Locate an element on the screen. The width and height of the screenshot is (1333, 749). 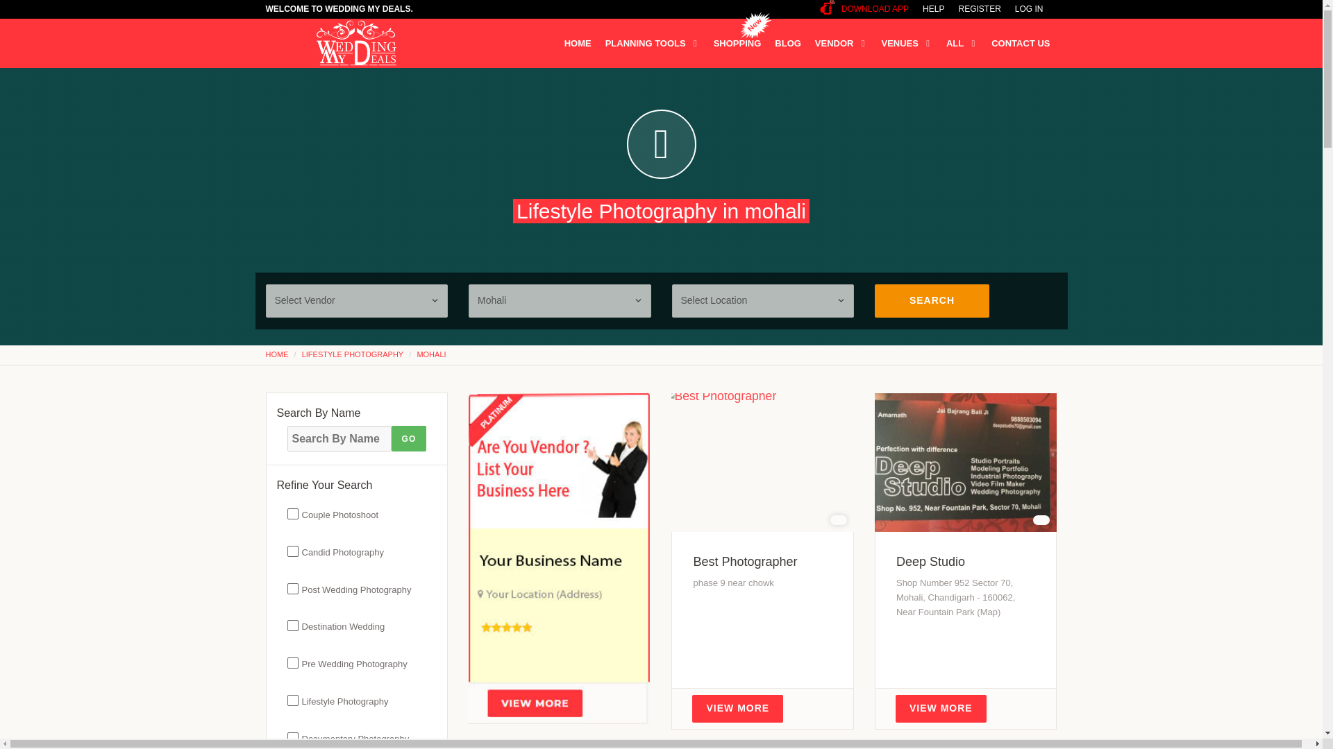
VENUES is located at coordinates (906, 43).